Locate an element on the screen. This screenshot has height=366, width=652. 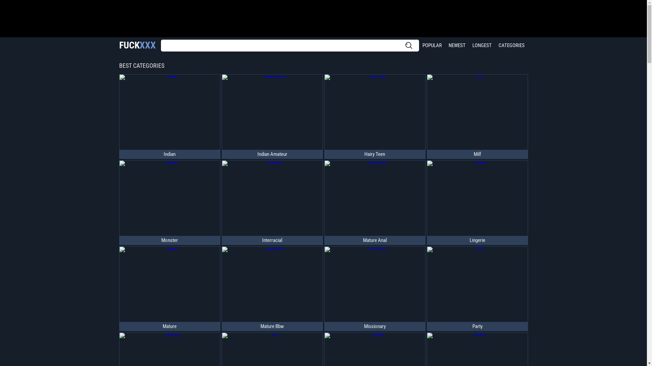
FUCKXXX is located at coordinates (137, 45).